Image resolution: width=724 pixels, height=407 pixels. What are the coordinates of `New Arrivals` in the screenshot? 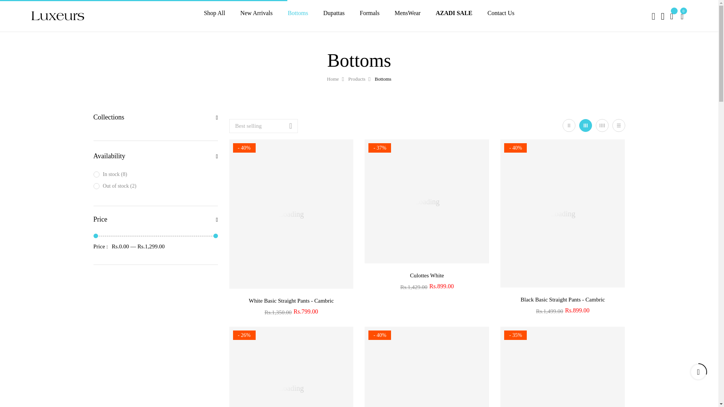 It's located at (256, 13).